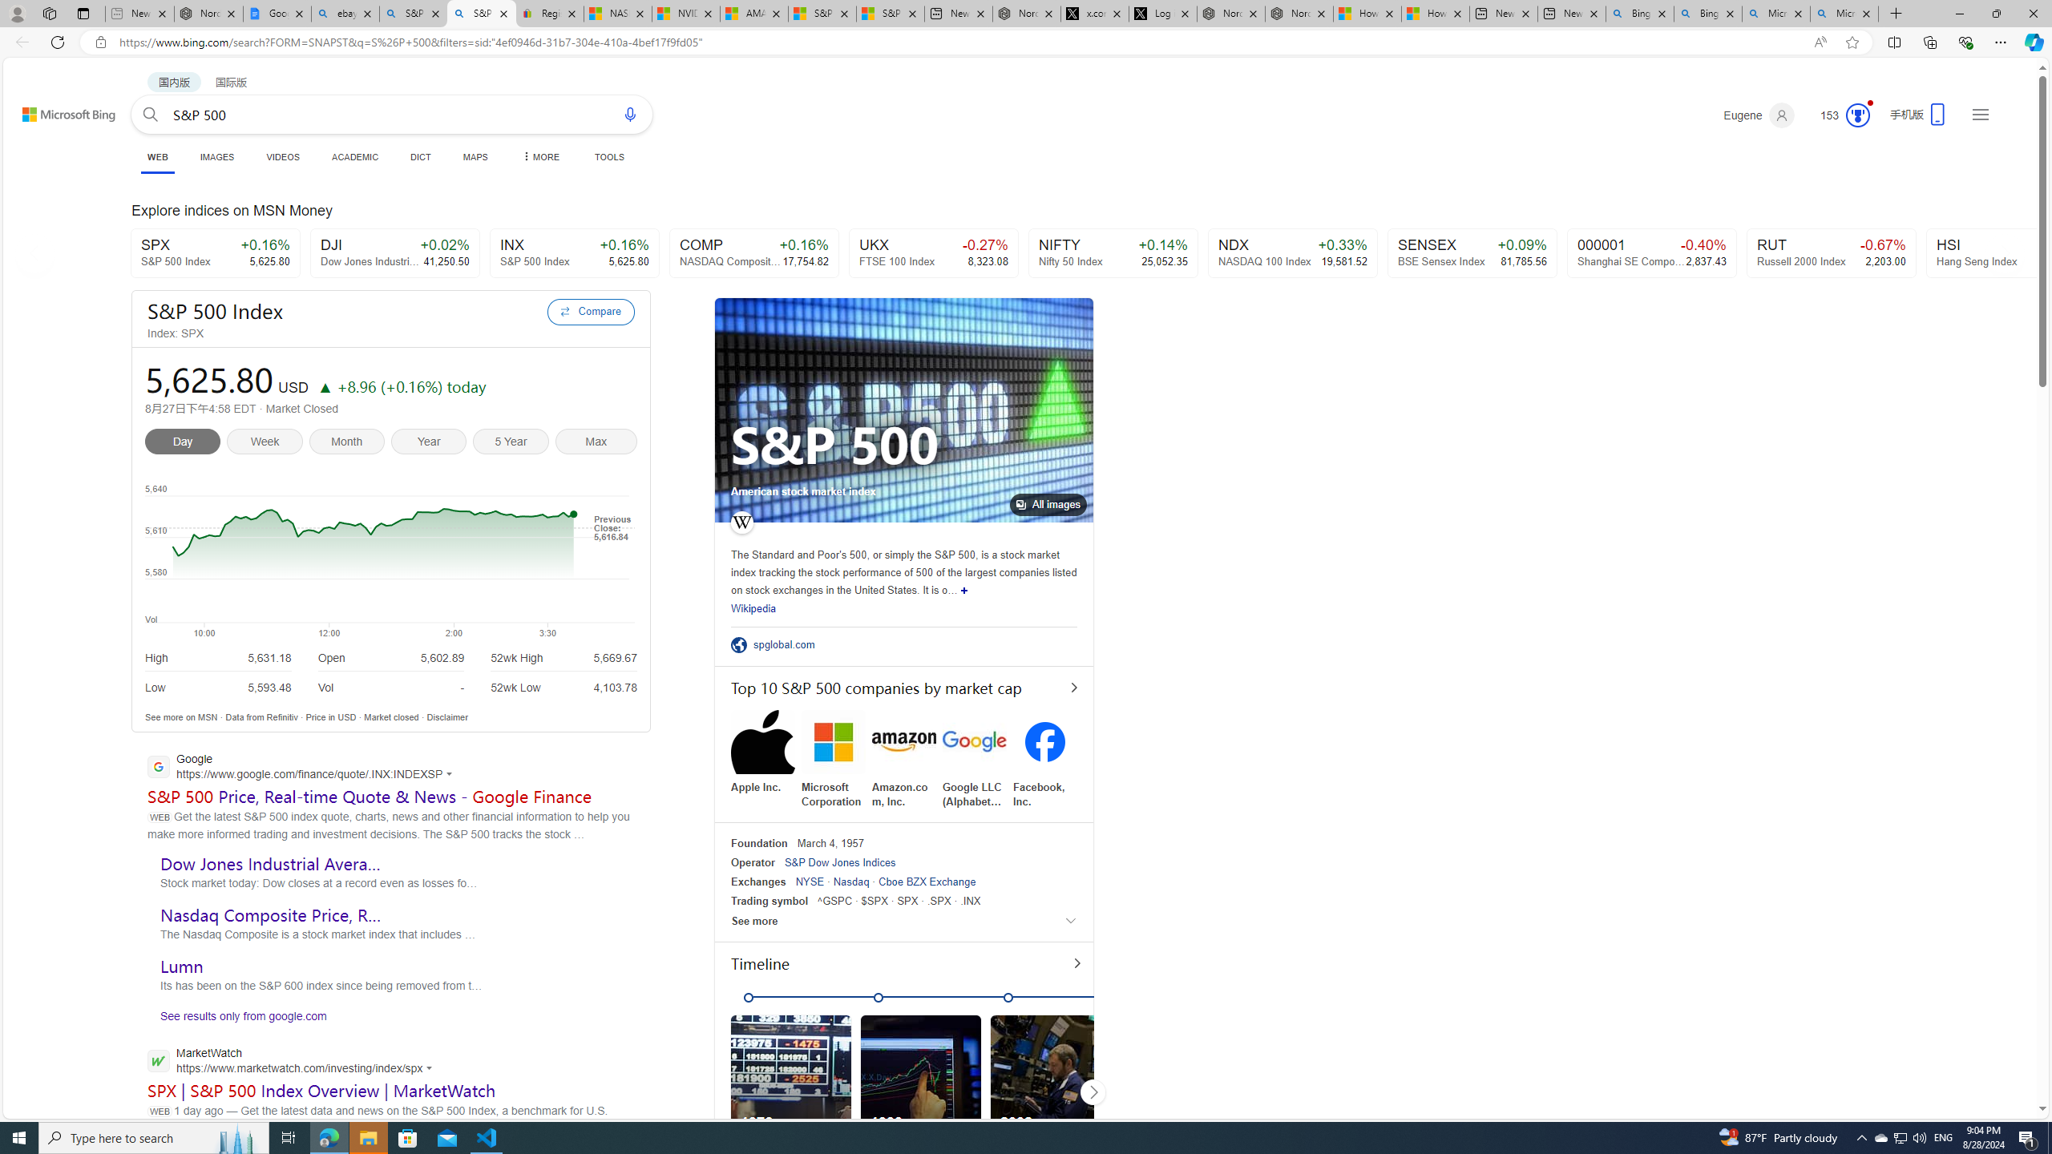 This screenshot has height=1154, width=2052. Describe the element at coordinates (1981, 1061) in the screenshot. I see `AutomationID: mfa_root` at that location.